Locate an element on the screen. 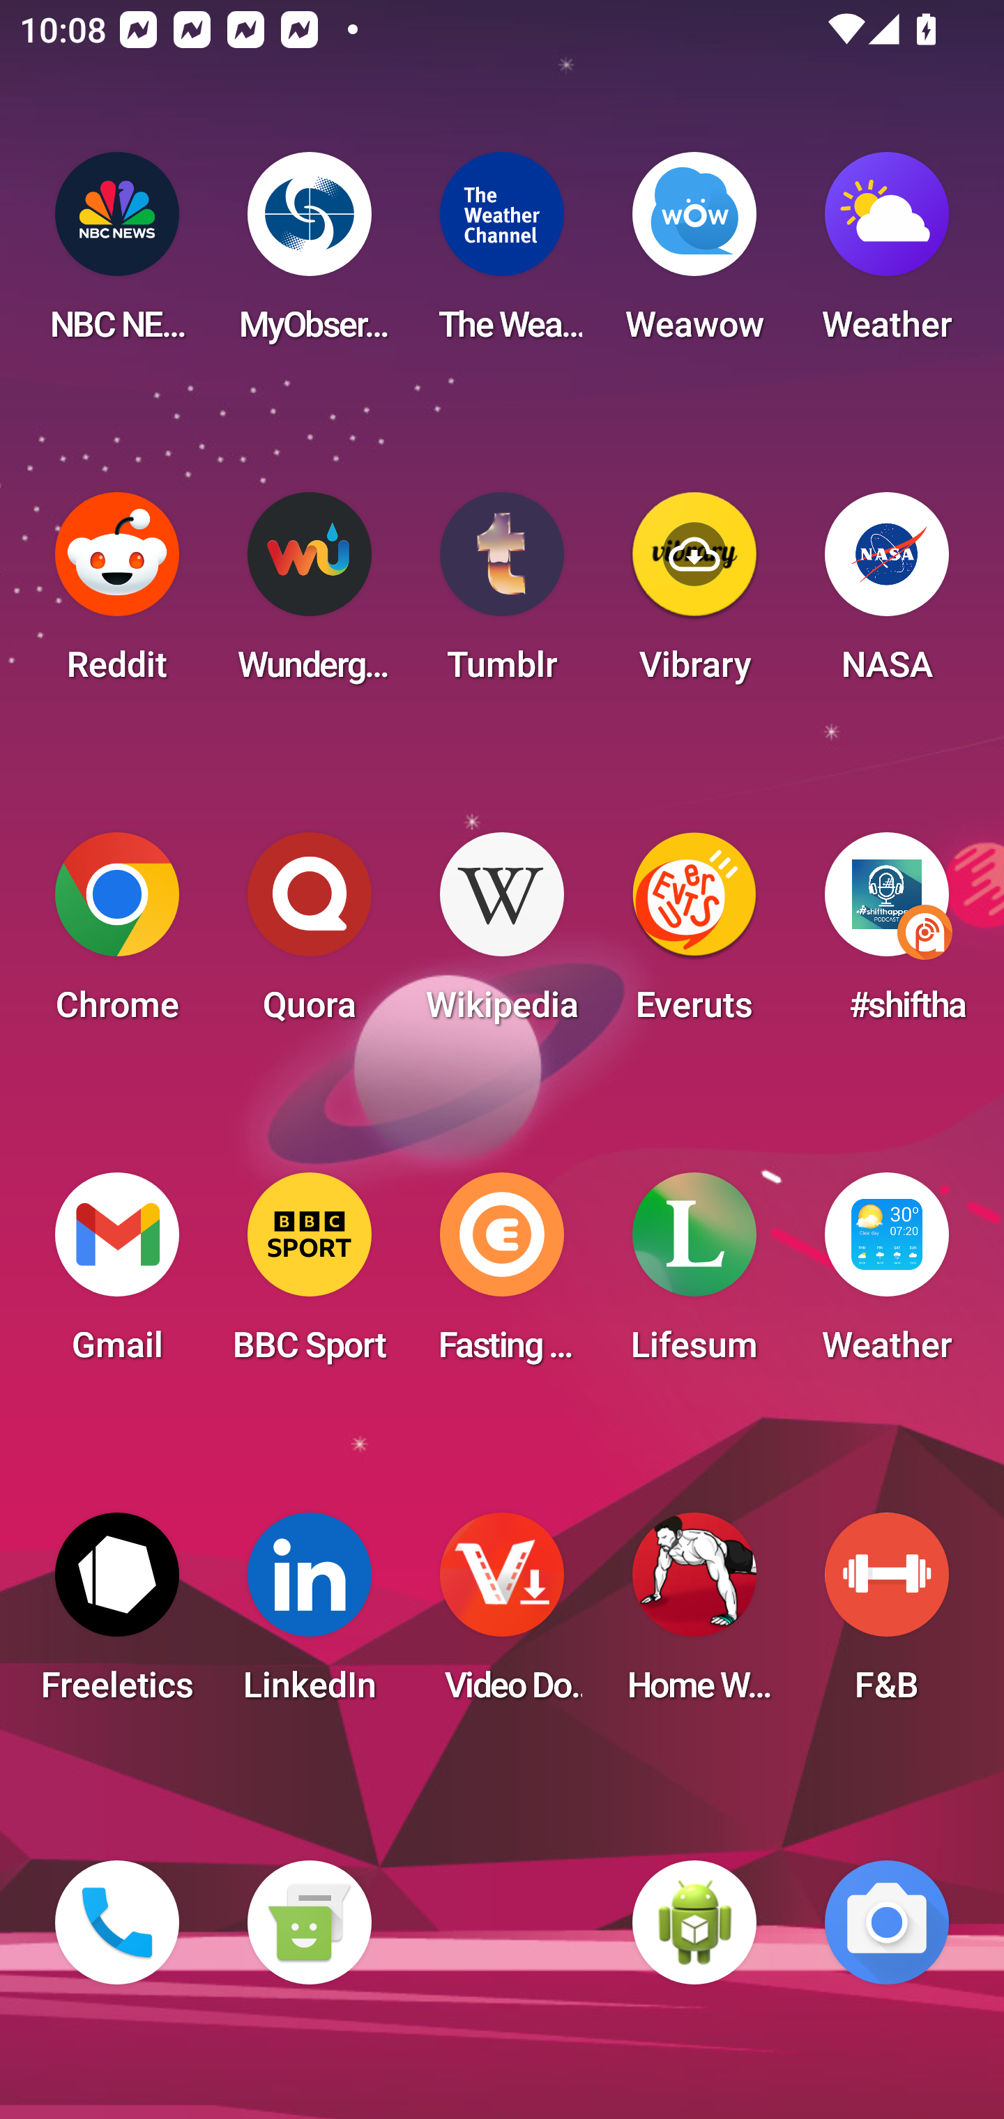 This screenshot has width=1004, height=2119. Gmail is located at coordinates (117, 1276).